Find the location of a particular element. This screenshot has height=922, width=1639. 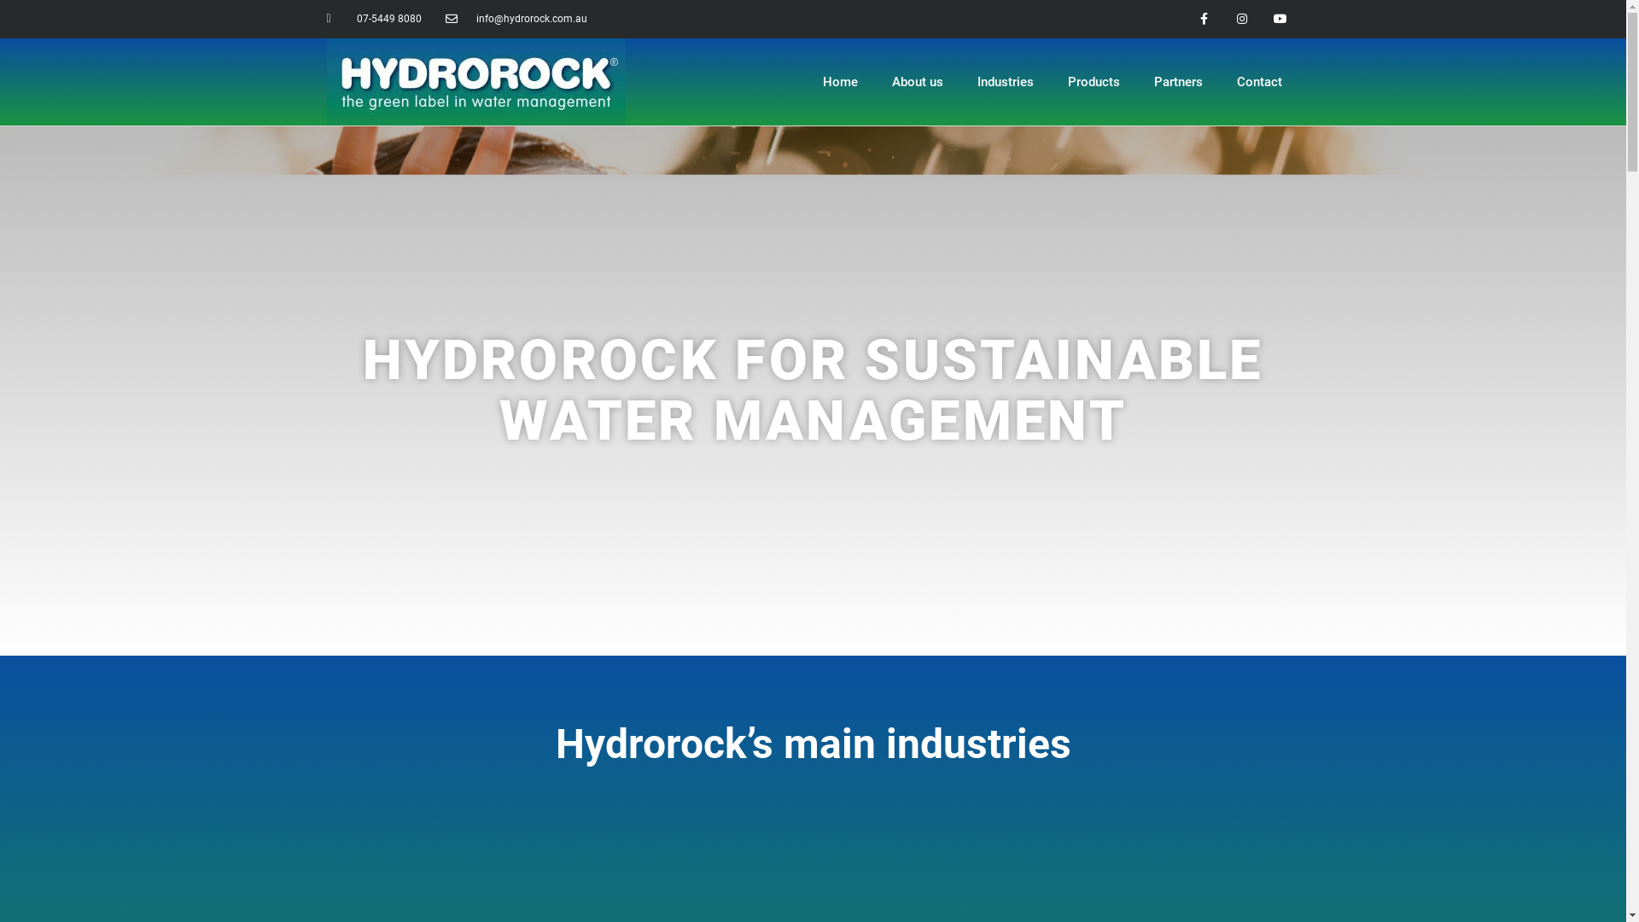

About us is located at coordinates (922, 82).